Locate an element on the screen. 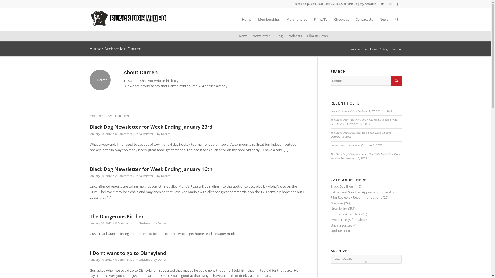  Darren is located at coordinates (166, 176).